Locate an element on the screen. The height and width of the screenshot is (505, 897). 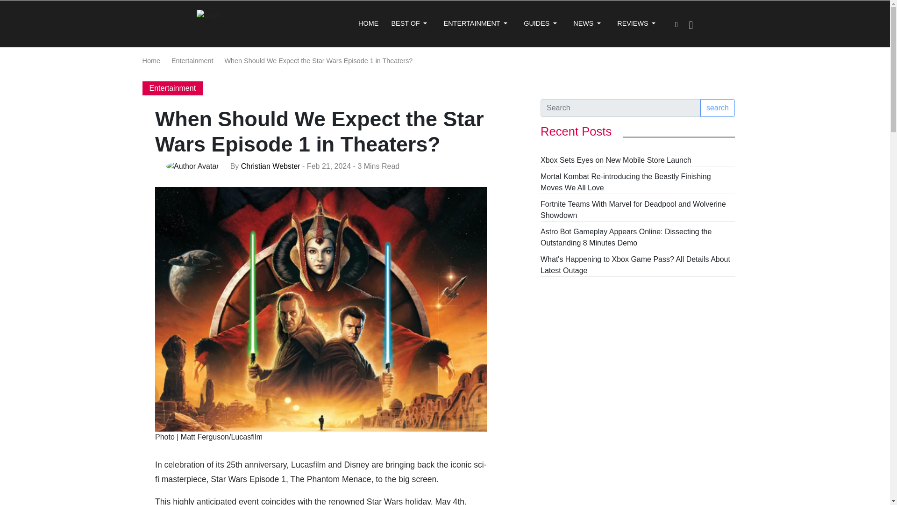
BEST OF is located at coordinates (409, 24).